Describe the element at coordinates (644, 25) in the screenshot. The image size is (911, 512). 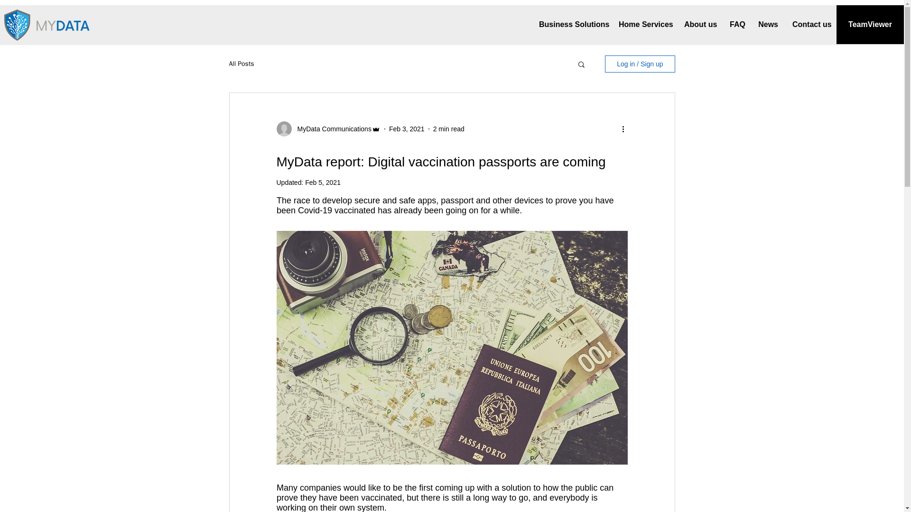
I see `Home Services` at that location.